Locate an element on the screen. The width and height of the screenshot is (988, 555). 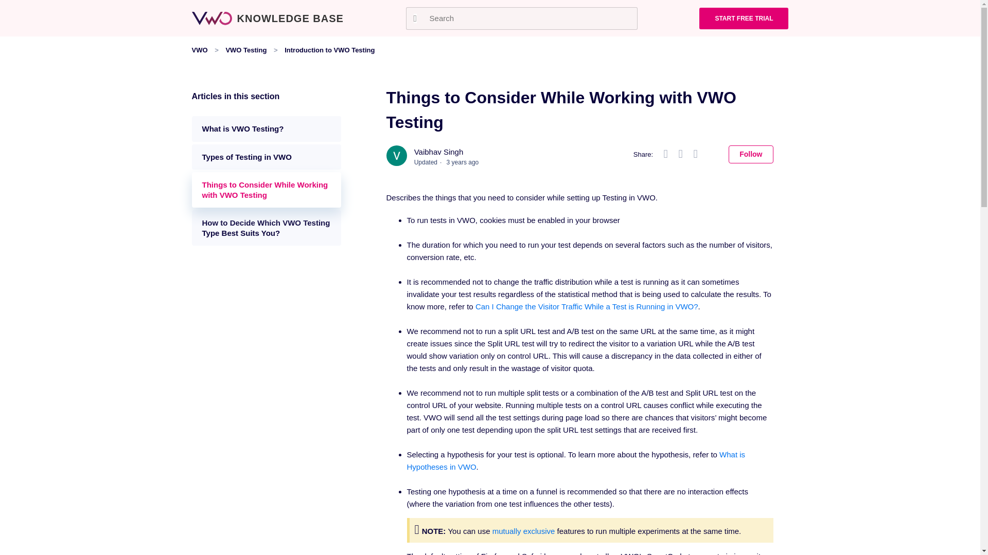
What is VWO Testing? is located at coordinates (266, 128).